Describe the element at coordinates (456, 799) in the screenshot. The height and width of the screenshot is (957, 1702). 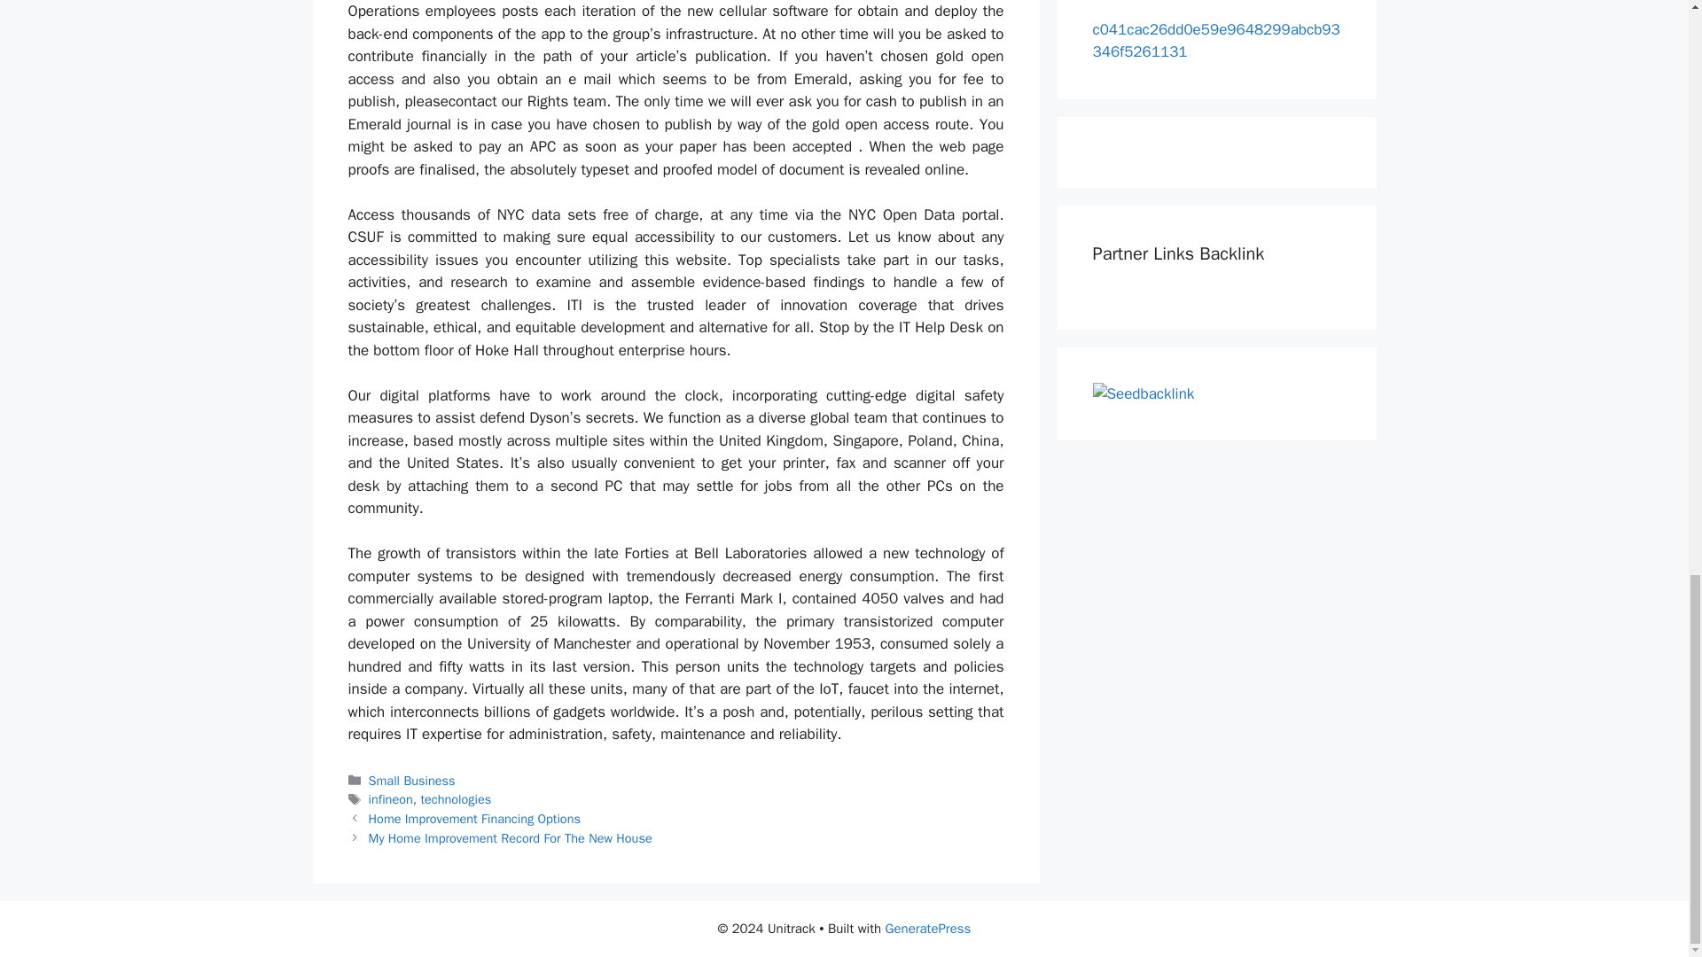
I see `technologies` at that location.